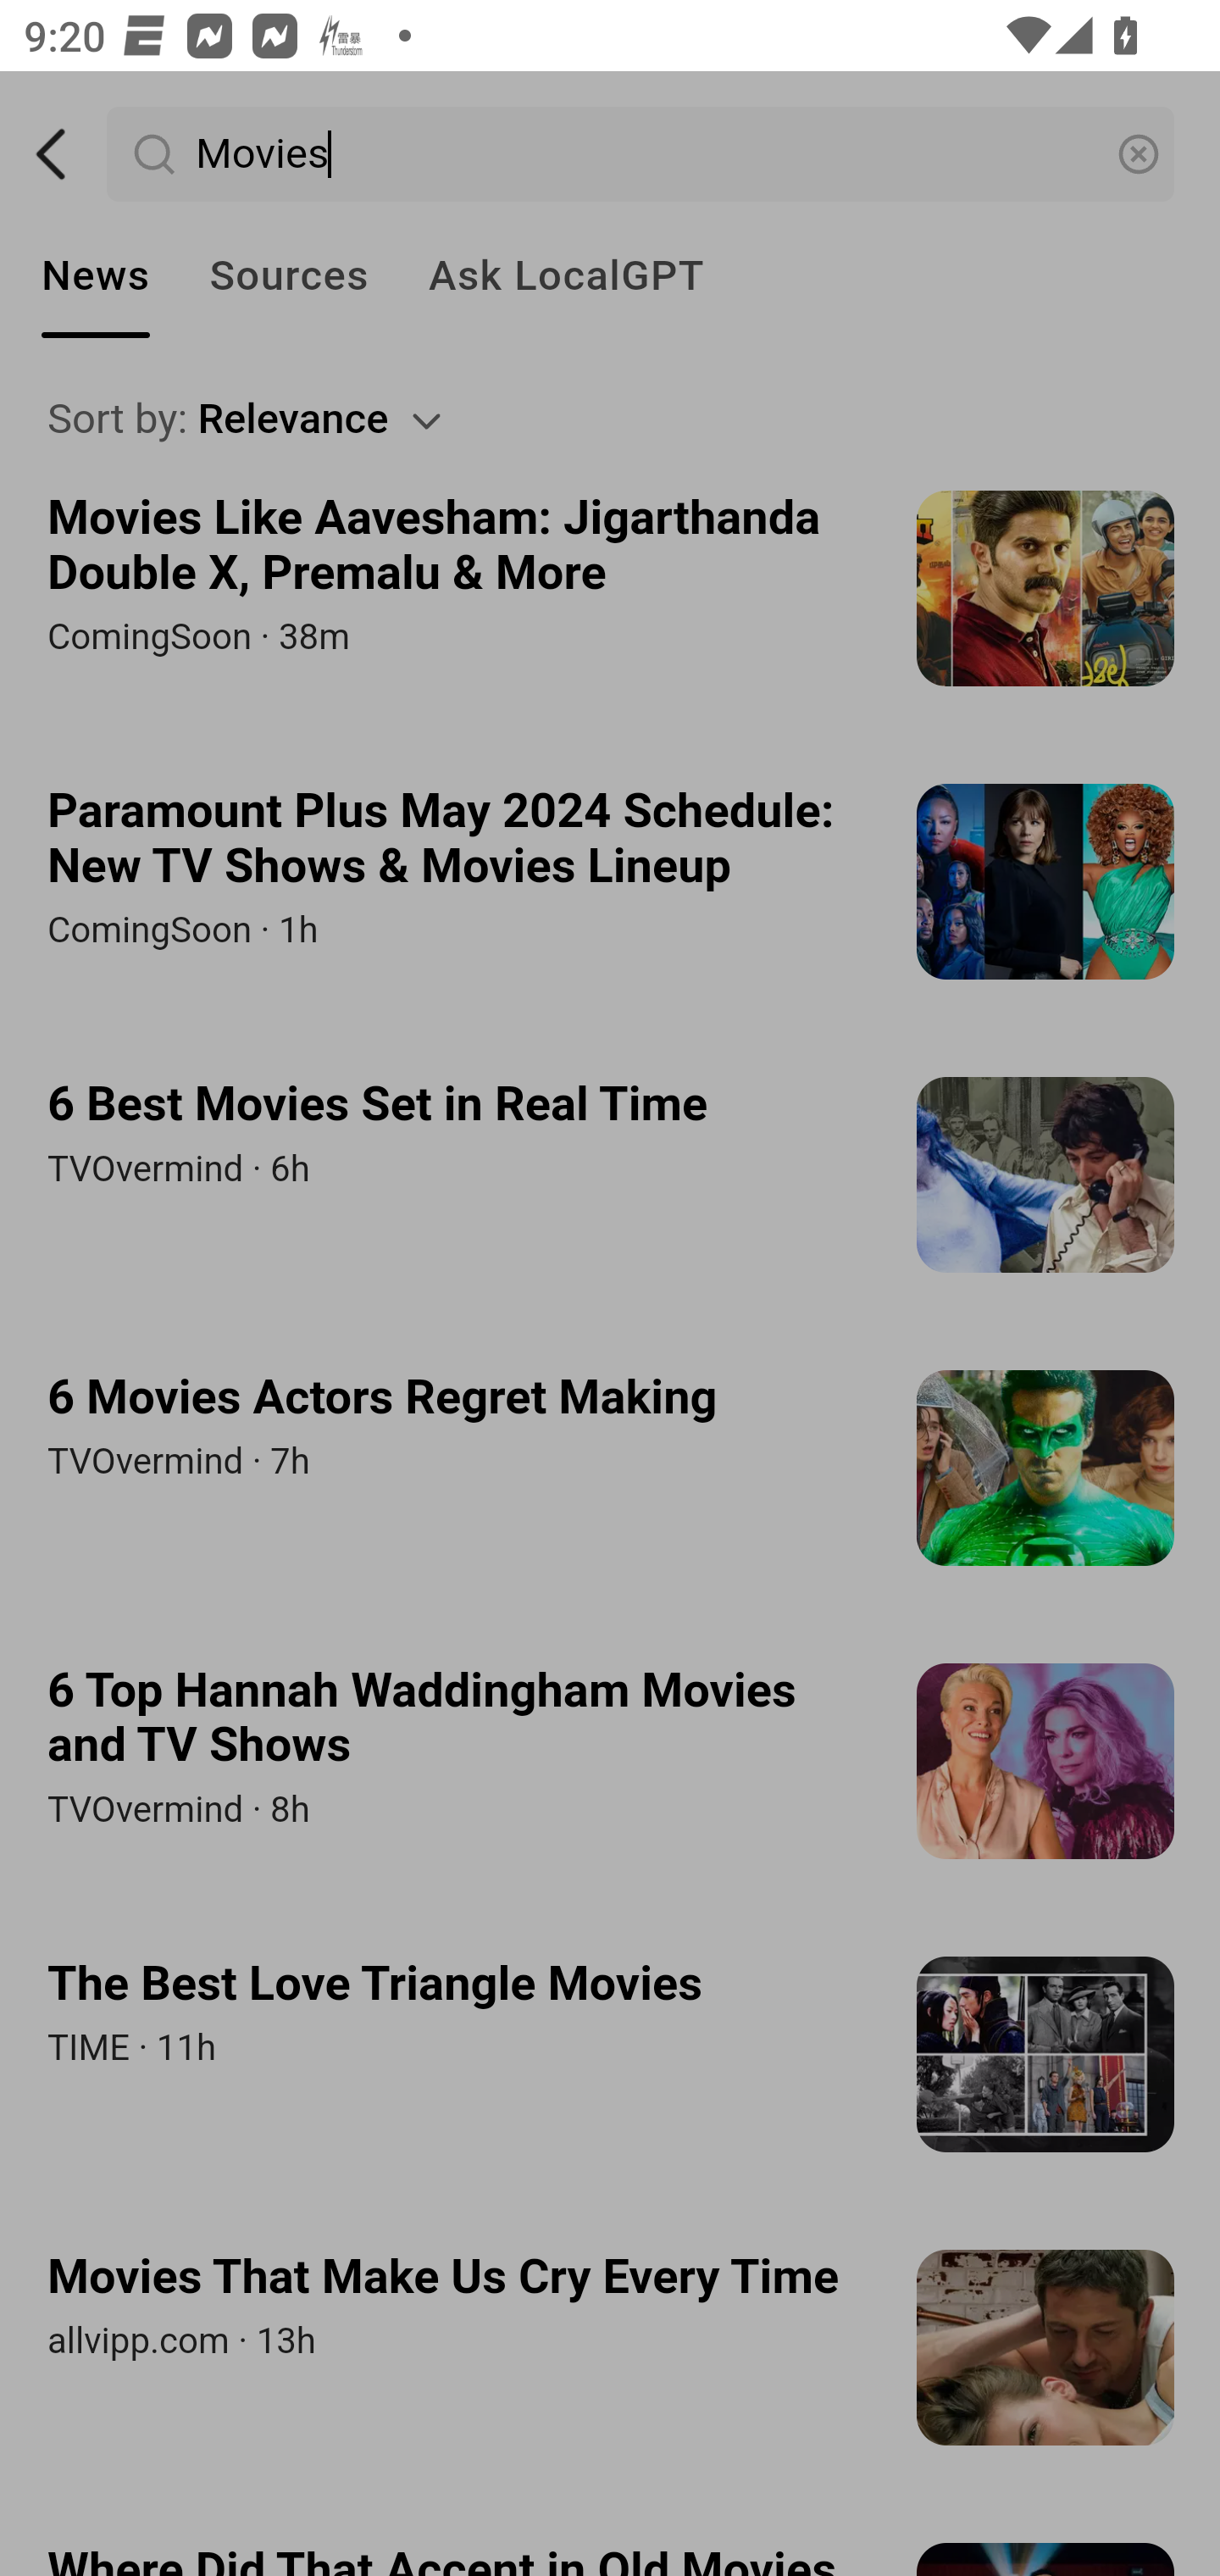 The image size is (1220, 2576). I want to click on Sort by:  Relevance, so click(612, 419).